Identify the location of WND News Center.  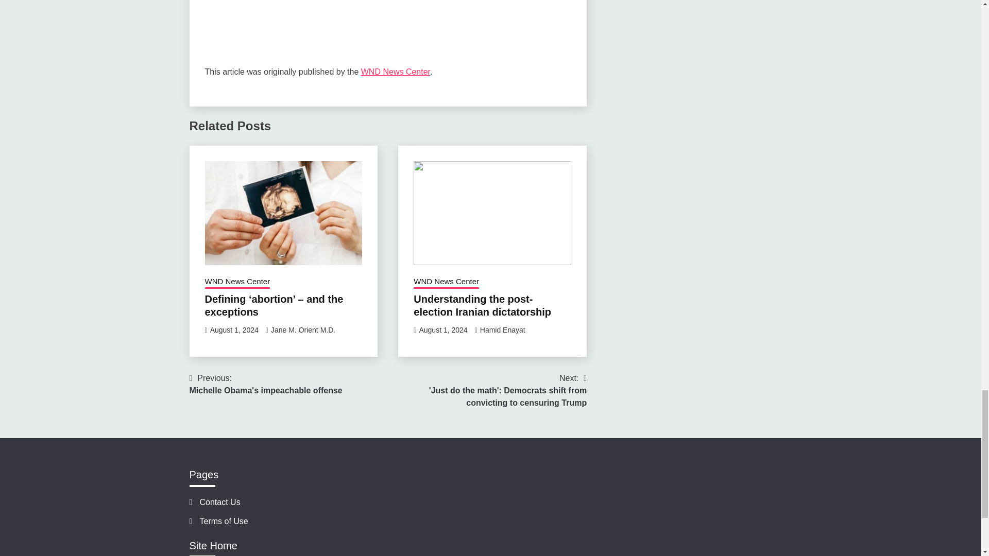
(482, 305).